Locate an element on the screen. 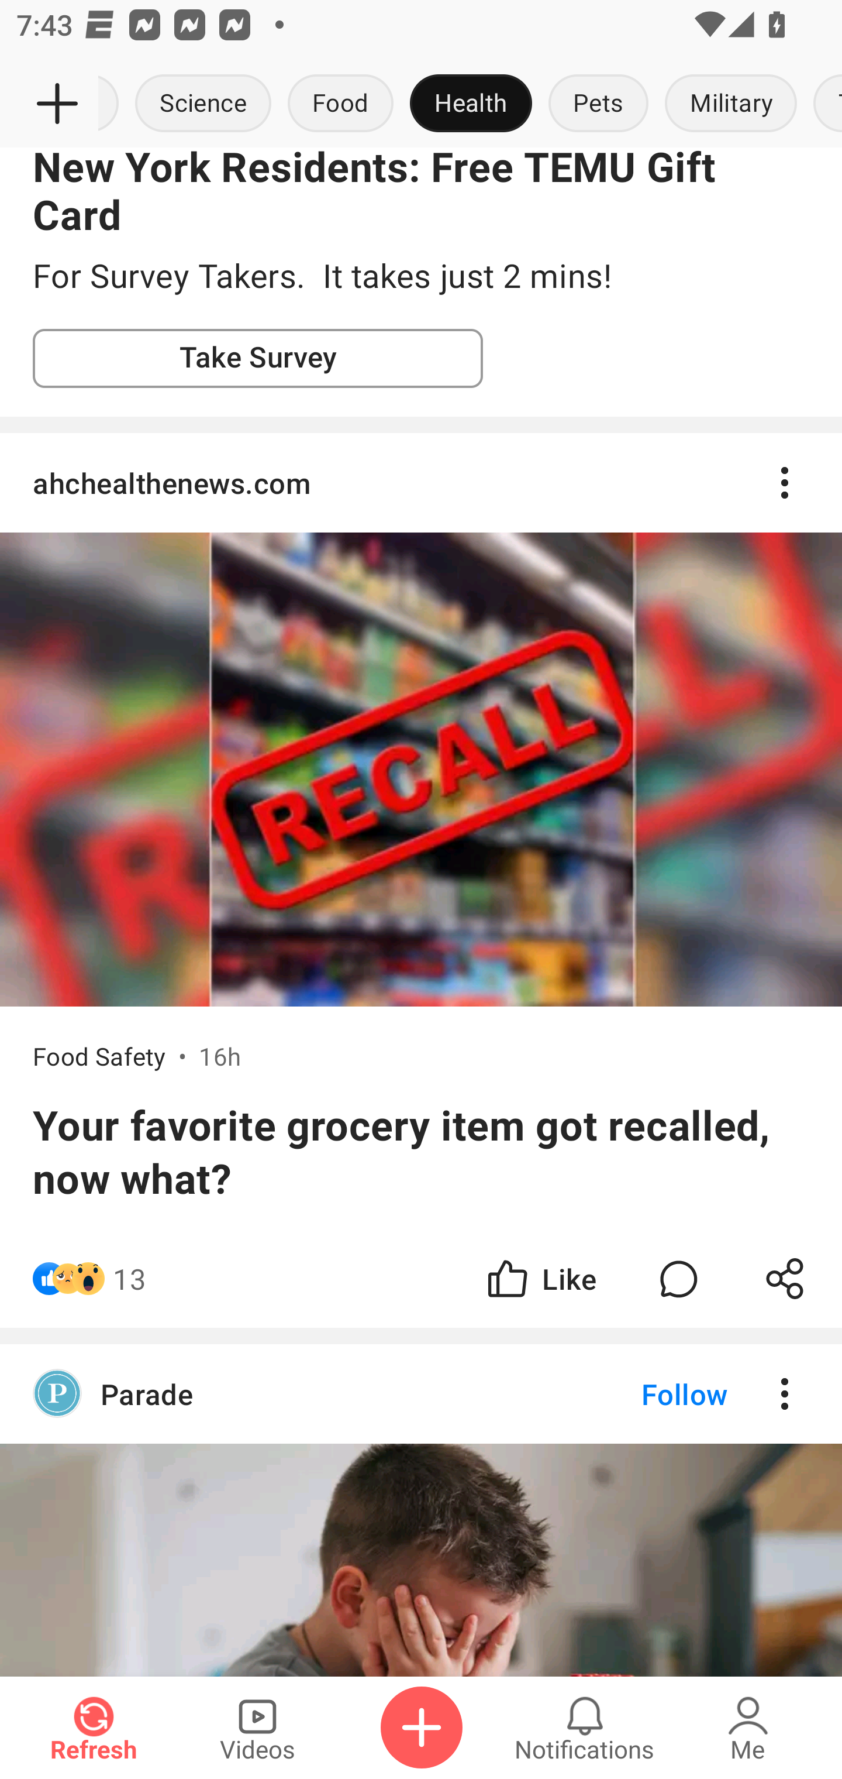  Me is located at coordinates (748, 1728).